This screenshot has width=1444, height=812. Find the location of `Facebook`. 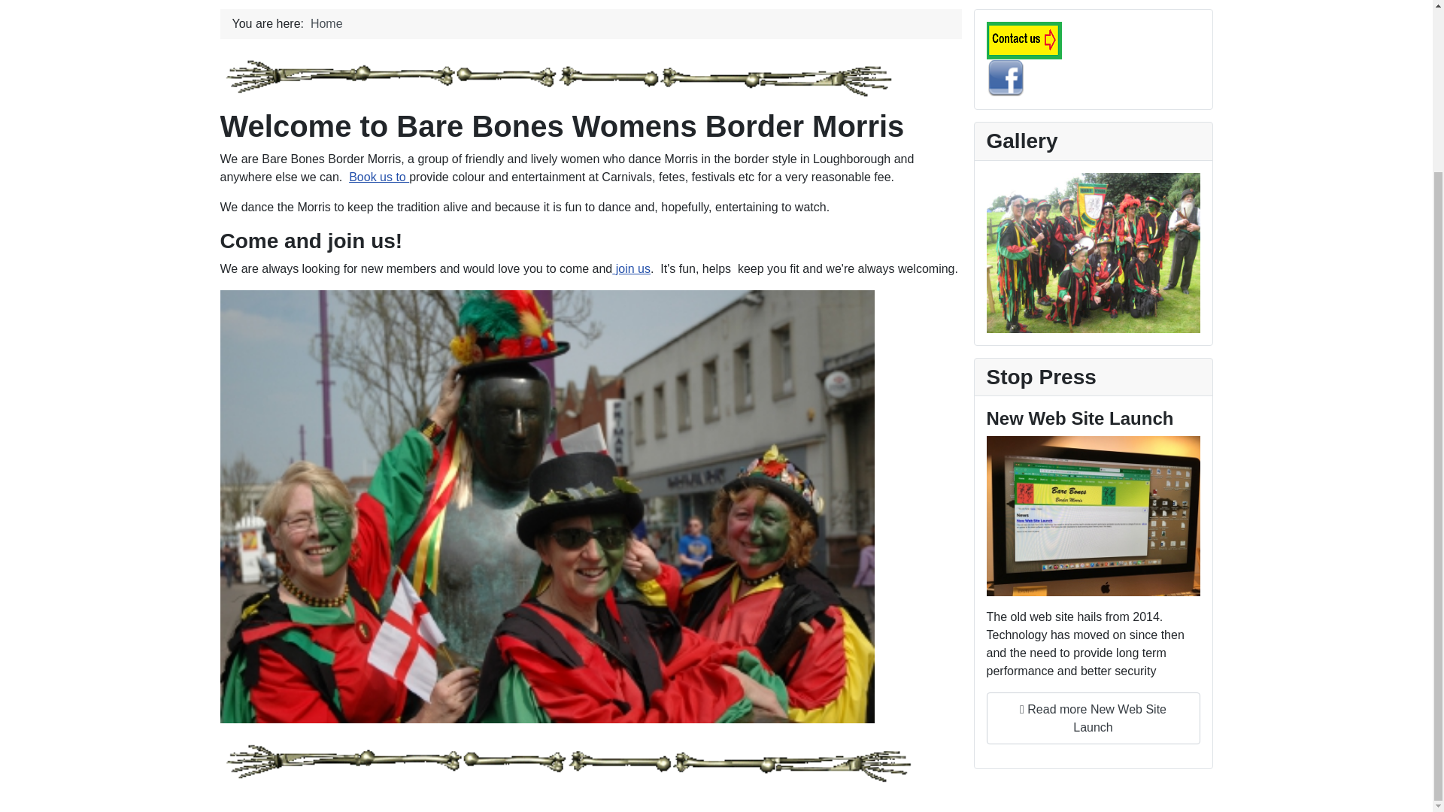

Facebook is located at coordinates (1005, 77).